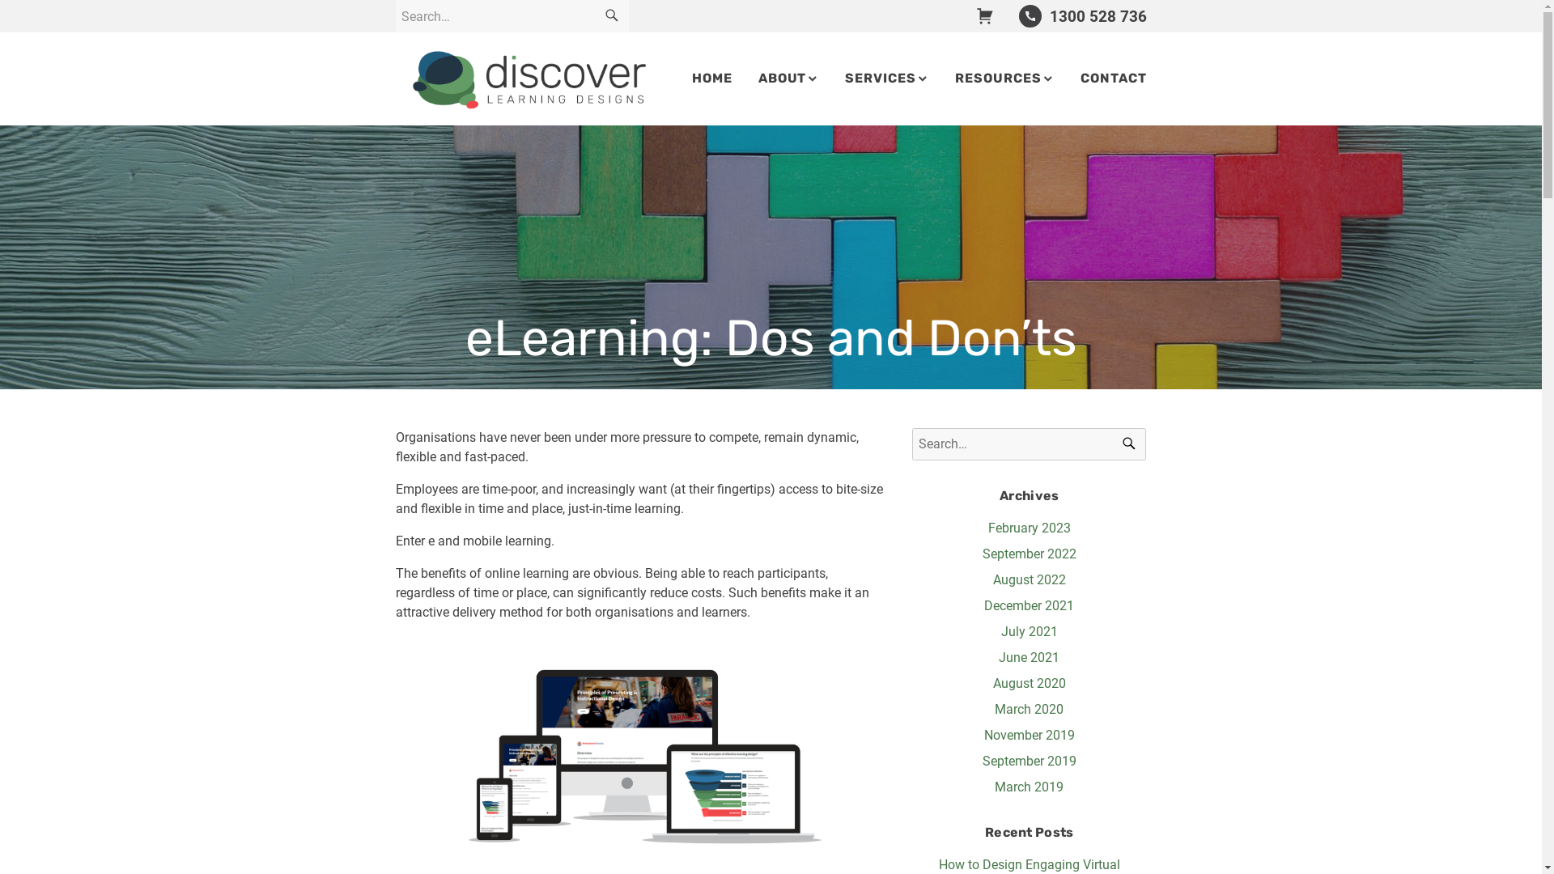  What do you see at coordinates (1030, 554) in the screenshot?
I see `September 2022` at bounding box center [1030, 554].